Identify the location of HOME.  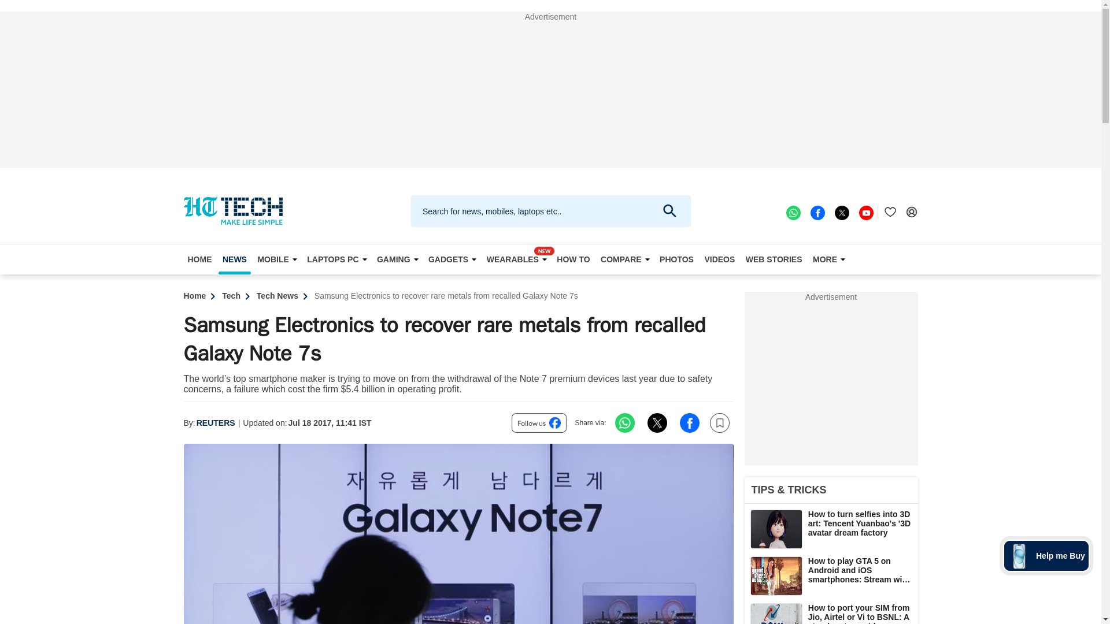
(200, 259).